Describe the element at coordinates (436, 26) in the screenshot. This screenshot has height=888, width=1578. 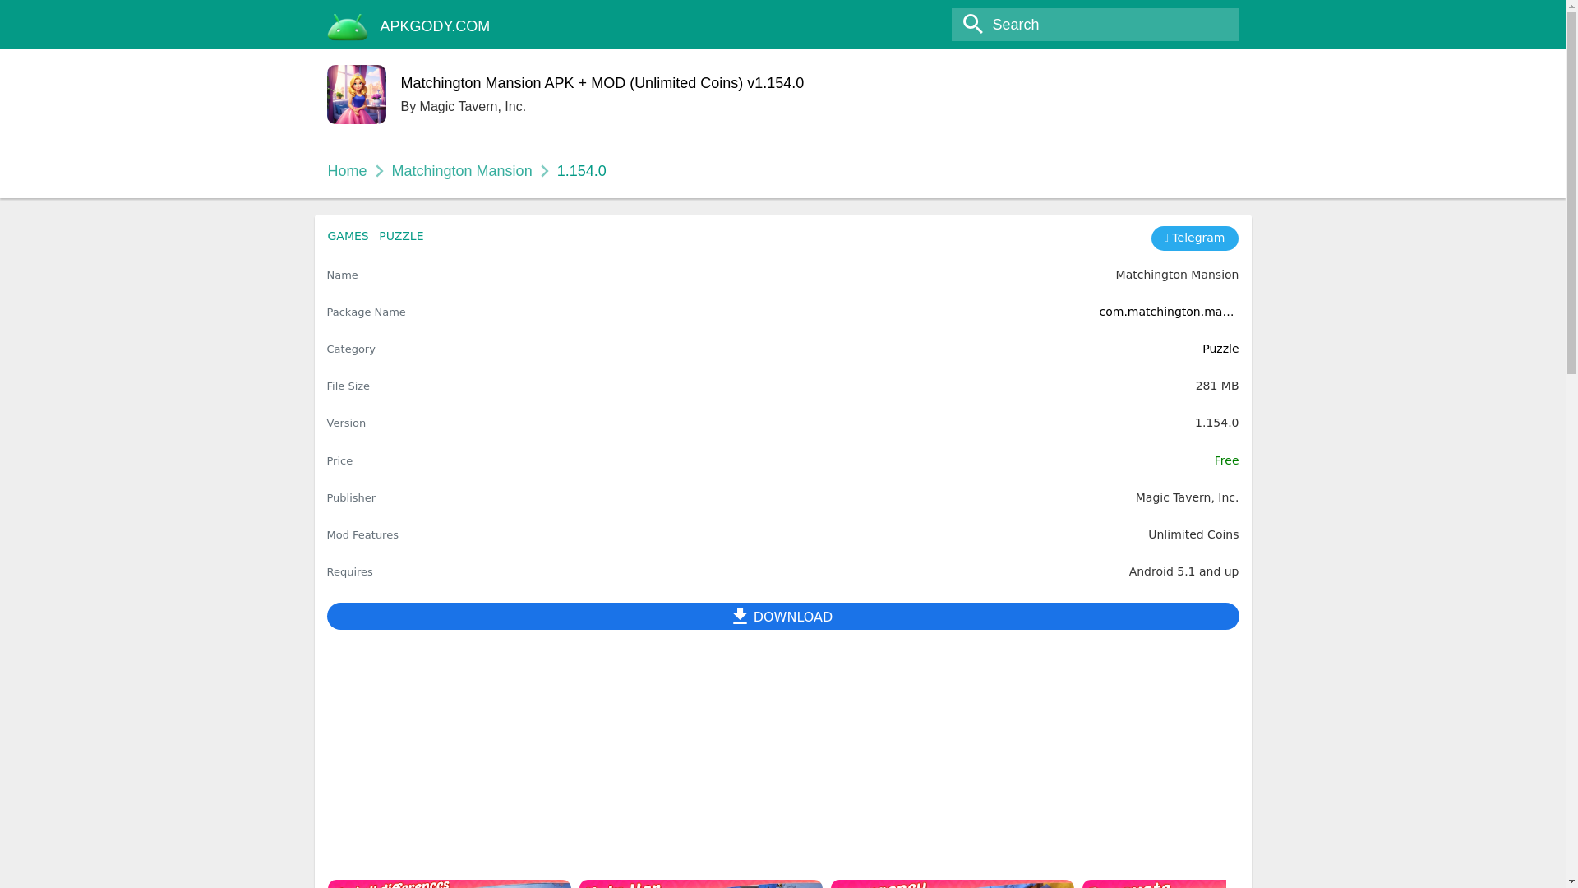
I see `APKGODY.COM` at that location.